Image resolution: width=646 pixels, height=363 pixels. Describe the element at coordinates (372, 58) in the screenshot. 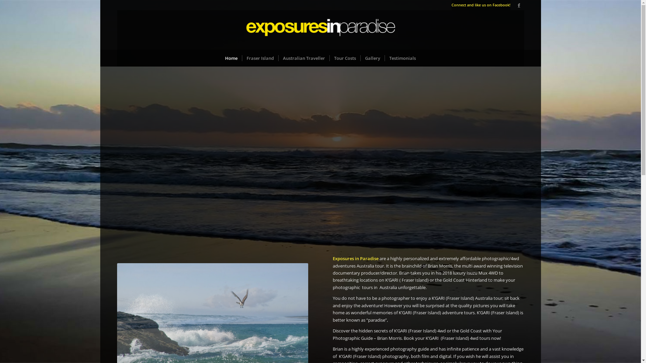

I see `Gallery` at that location.